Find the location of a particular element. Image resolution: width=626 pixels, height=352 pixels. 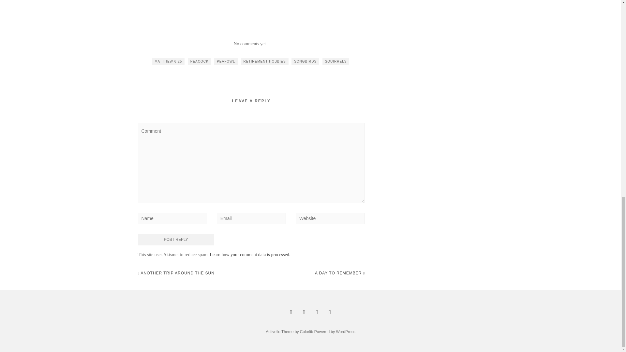

ANOTHER TRIP AROUND THE SUN is located at coordinates (176, 273).